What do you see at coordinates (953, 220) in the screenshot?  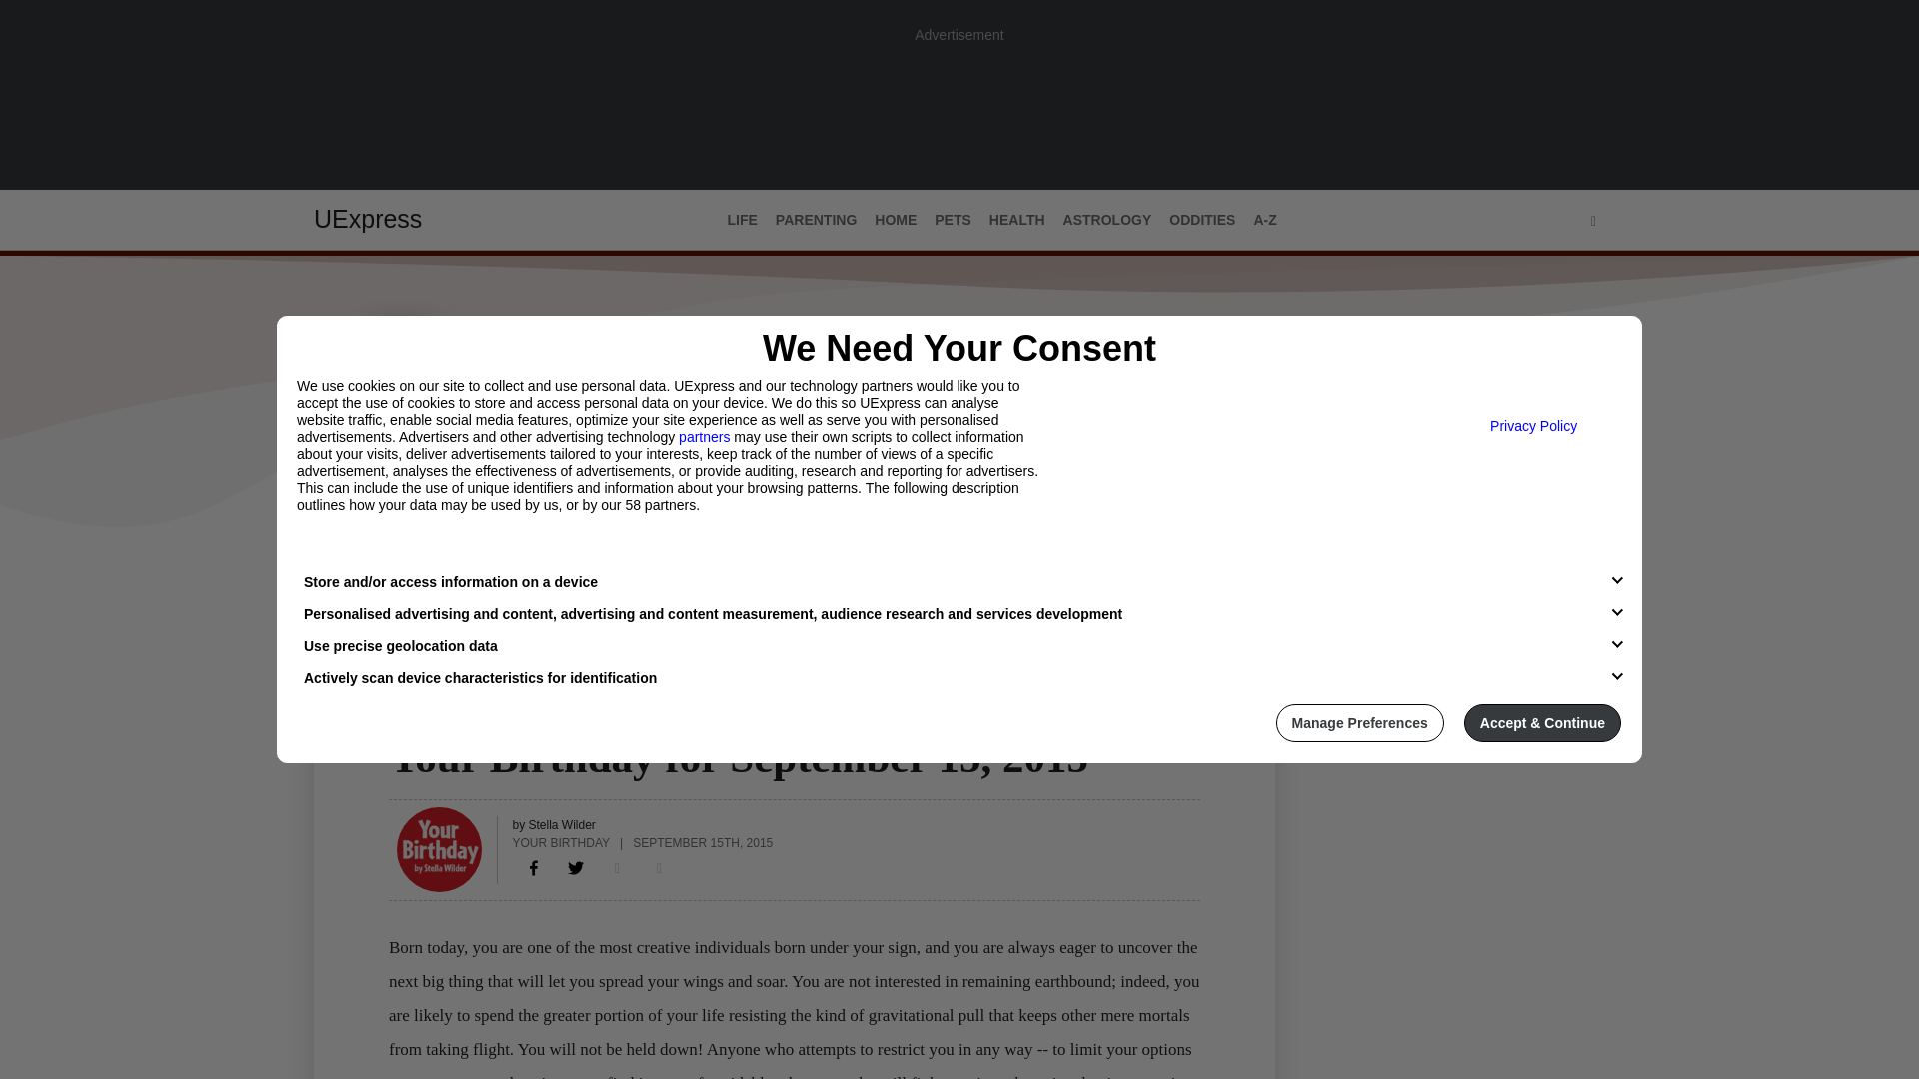 I see `PETS` at bounding box center [953, 220].